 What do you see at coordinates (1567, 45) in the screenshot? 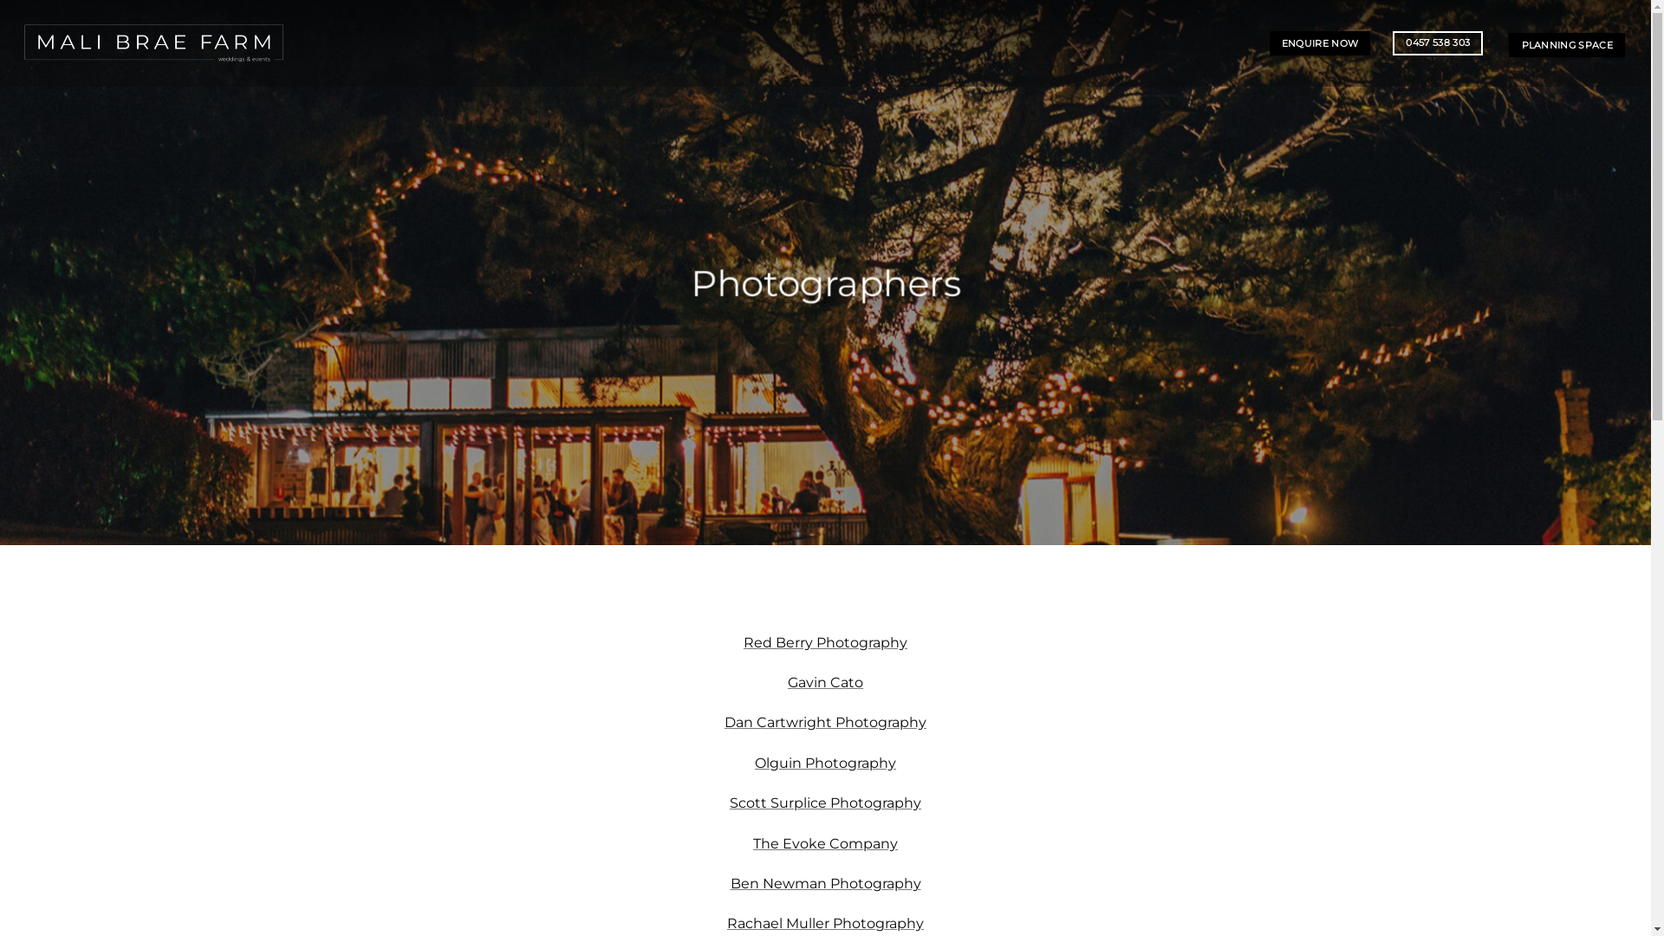
I see `PLANNING SPACE` at bounding box center [1567, 45].